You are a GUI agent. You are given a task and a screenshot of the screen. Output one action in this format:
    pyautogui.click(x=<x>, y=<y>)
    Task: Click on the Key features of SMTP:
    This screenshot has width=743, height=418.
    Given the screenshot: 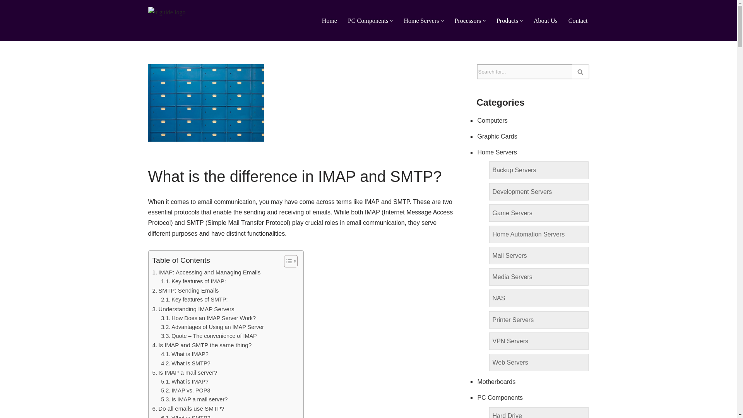 What is the action you would take?
    pyautogui.click(x=194, y=300)
    